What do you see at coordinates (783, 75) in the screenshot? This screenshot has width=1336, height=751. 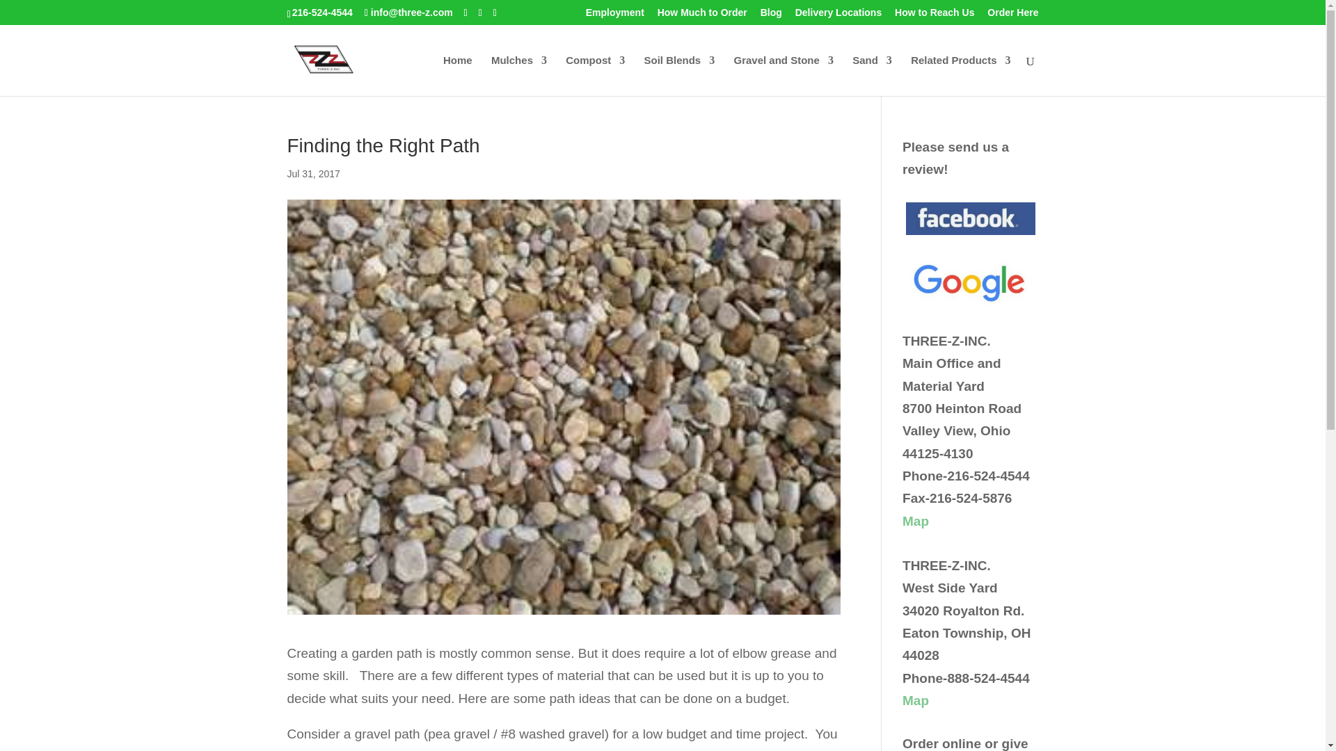 I see `Gravel and Stone` at bounding box center [783, 75].